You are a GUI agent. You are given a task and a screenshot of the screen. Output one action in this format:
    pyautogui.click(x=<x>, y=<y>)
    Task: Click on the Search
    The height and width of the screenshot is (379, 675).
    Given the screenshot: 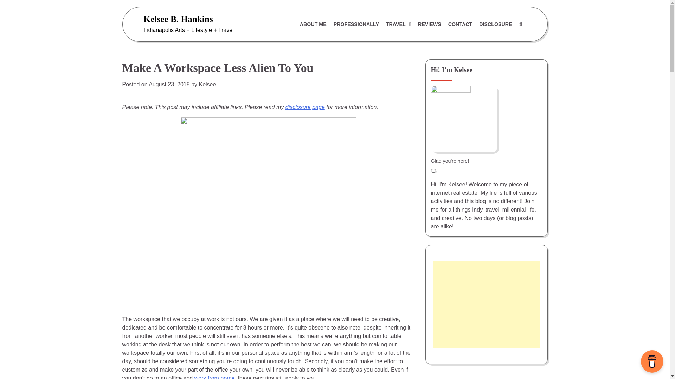 What is the action you would take?
    pyautogui.click(x=520, y=24)
    